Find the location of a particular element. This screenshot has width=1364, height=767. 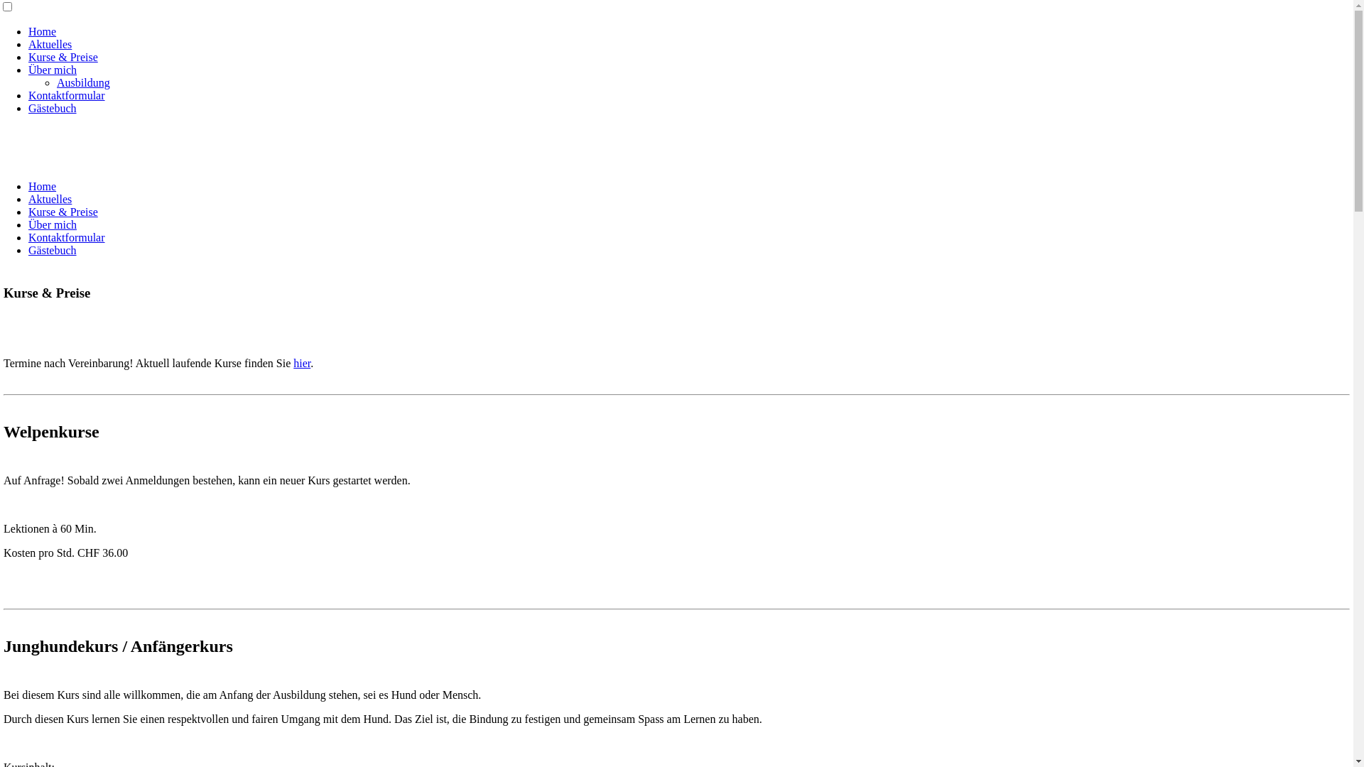

Kontaktformular is located at coordinates (67, 237).